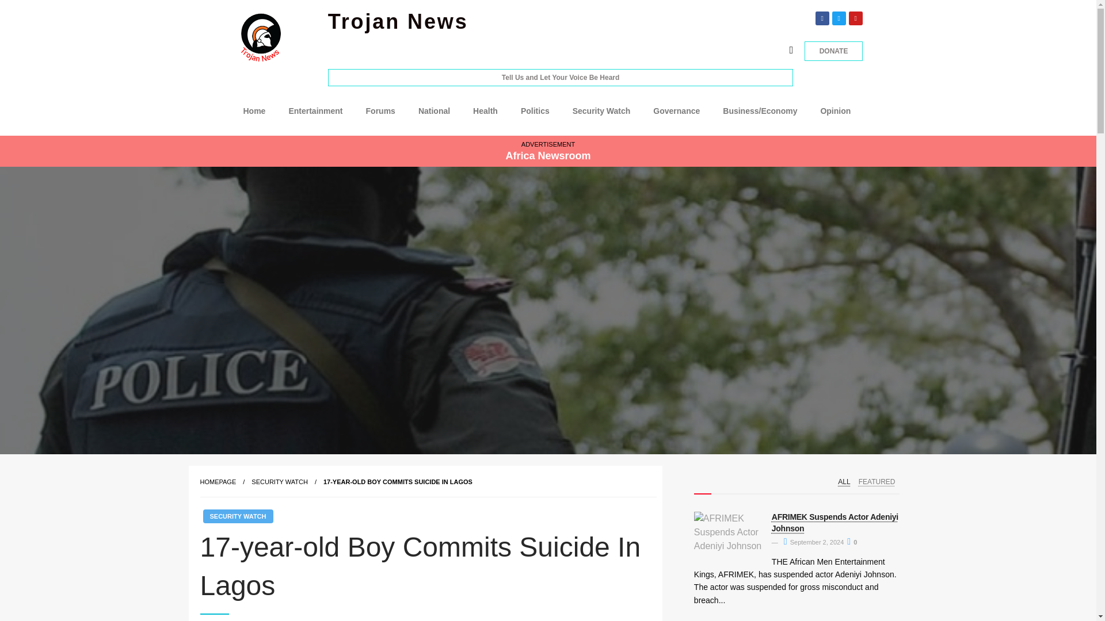 The image size is (1105, 621). What do you see at coordinates (535, 110) in the screenshot?
I see `Politics` at bounding box center [535, 110].